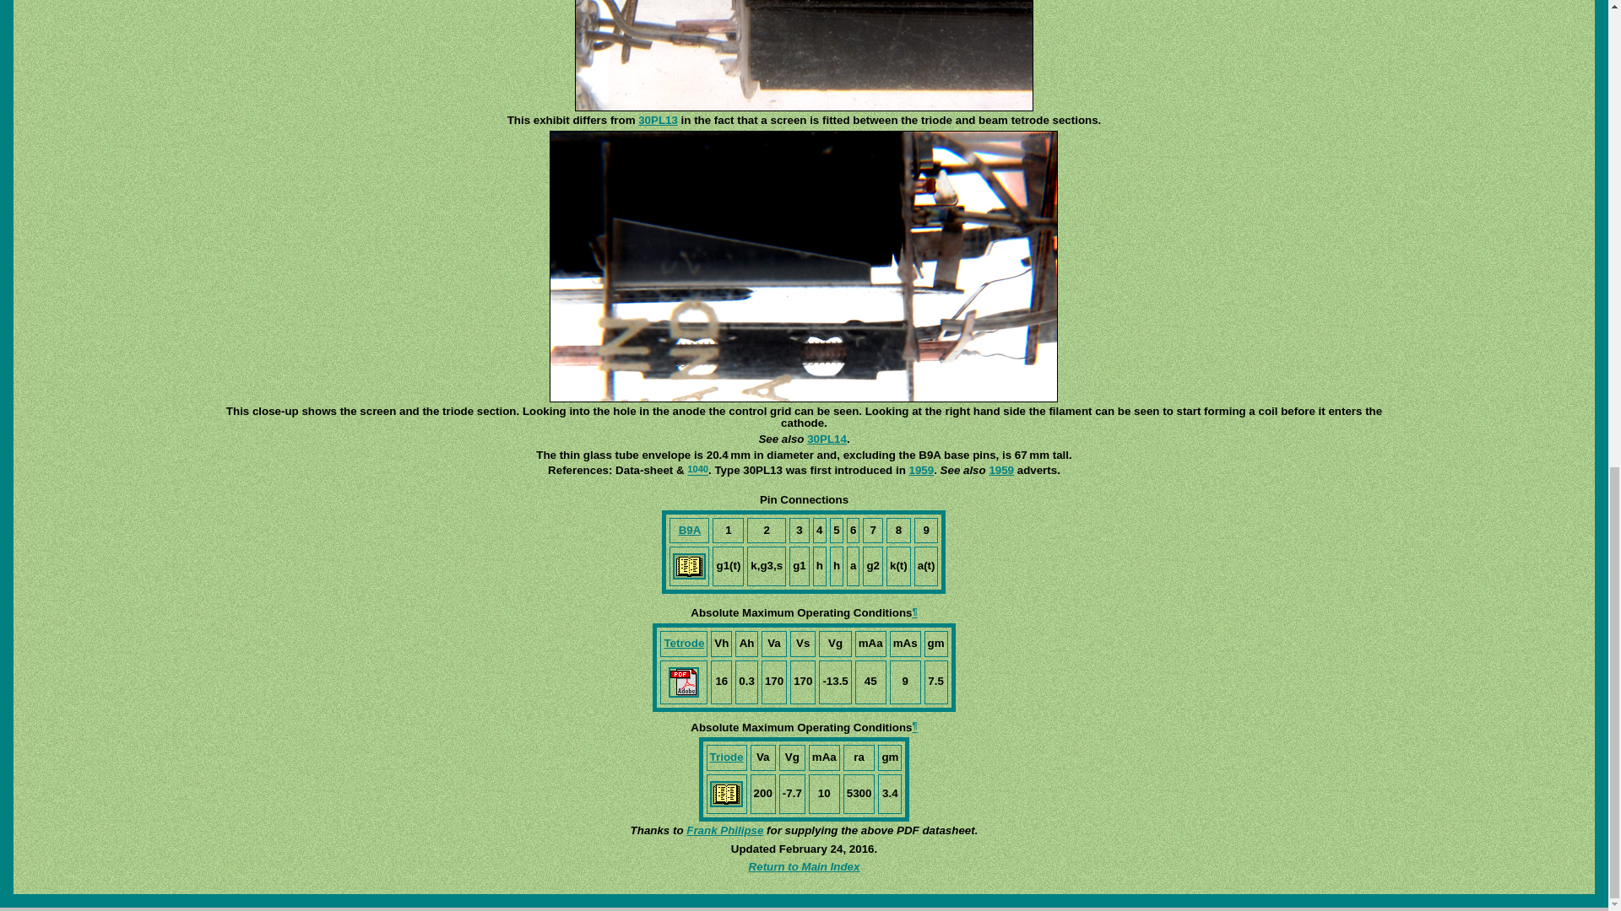  I want to click on 1040, so click(697, 469).